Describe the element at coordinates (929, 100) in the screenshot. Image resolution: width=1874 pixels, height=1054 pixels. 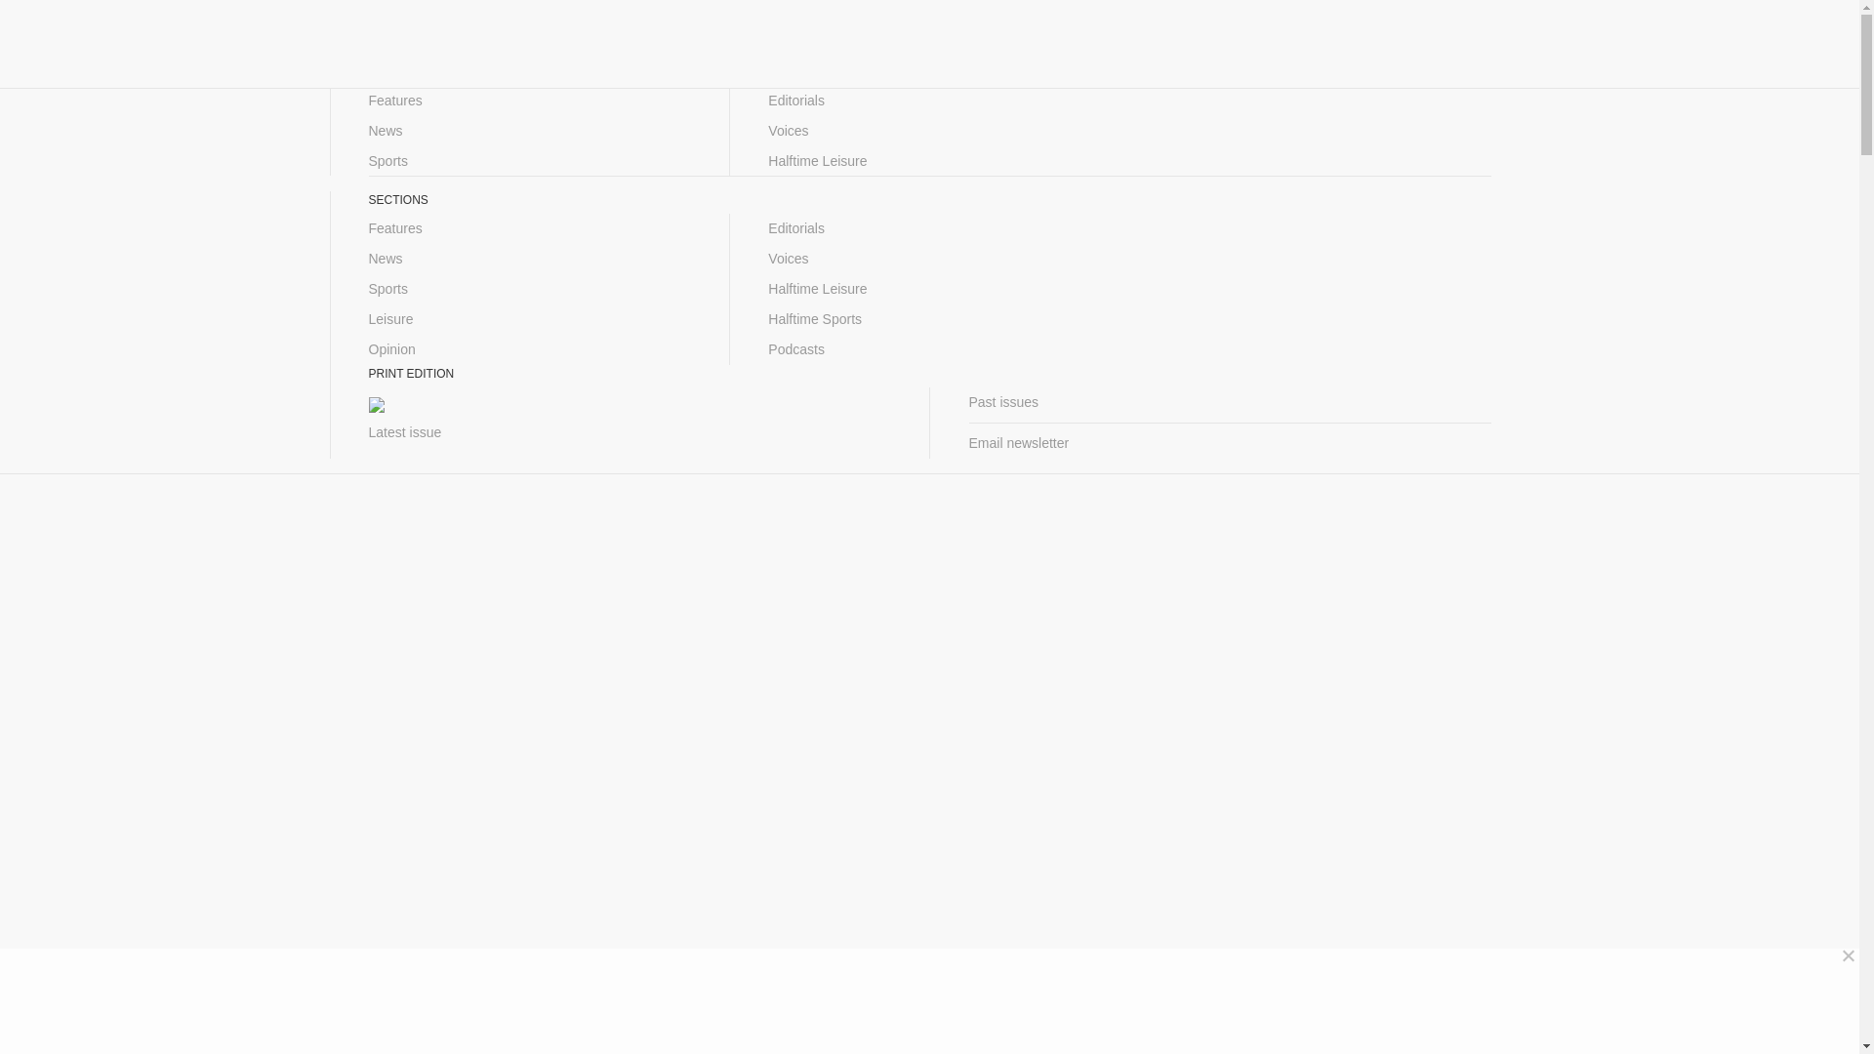
I see `Editorials` at that location.